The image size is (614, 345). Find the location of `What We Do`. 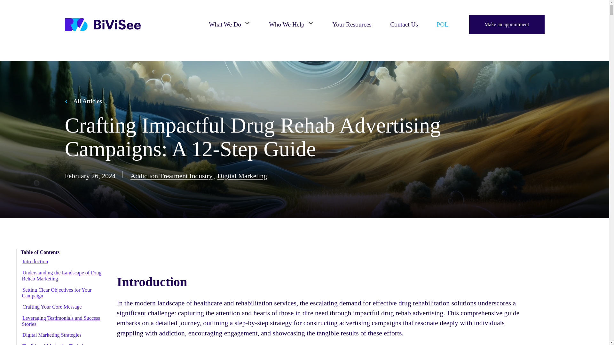

What We Do is located at coordinates (230, 24).